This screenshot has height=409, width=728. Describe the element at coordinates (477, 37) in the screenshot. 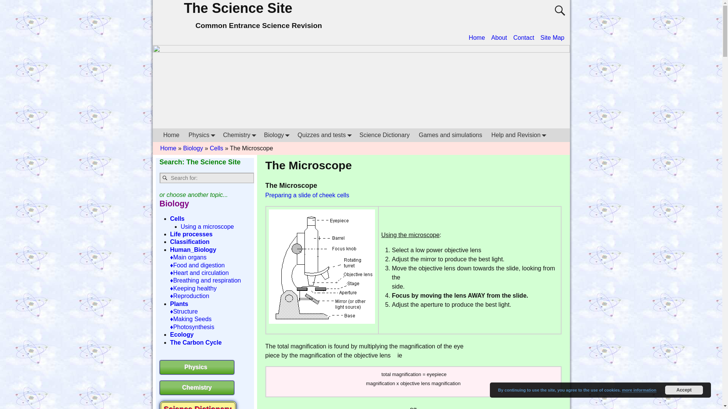

I see `Home` at that location.